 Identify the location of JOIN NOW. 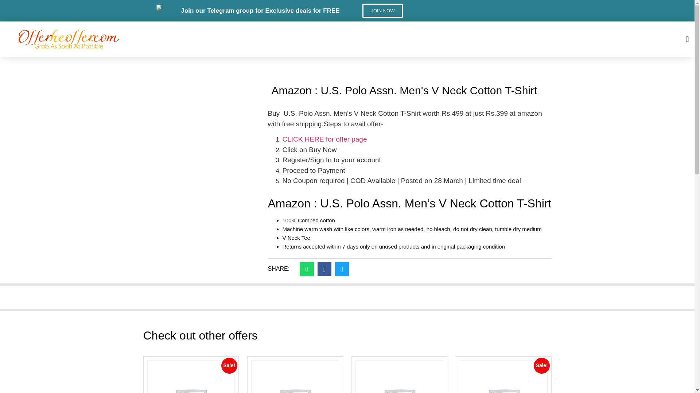
(383, 10).